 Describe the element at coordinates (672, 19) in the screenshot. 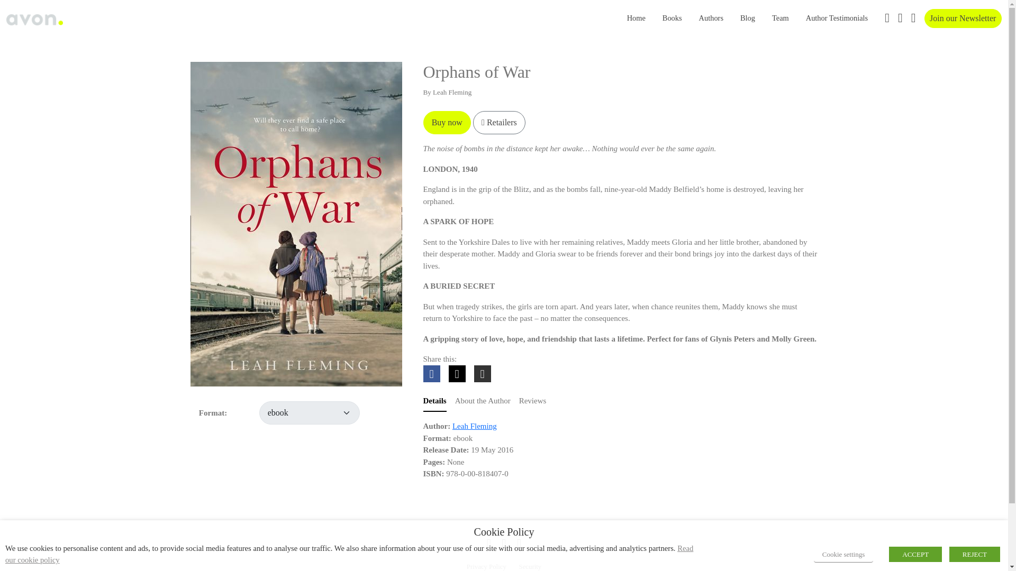

I see `Books` at that location.